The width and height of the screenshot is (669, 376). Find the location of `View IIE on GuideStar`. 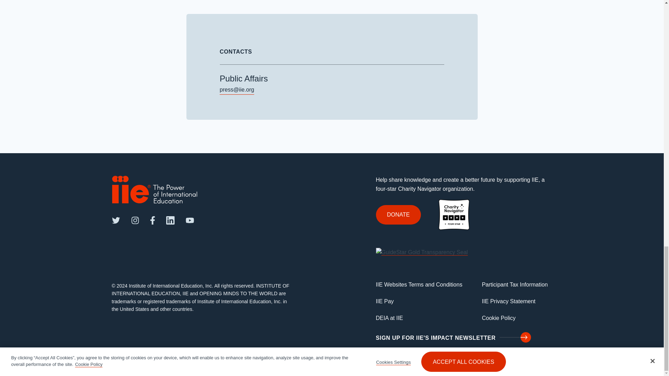

View IIE on GuideStar is located at coordinates (422, 252).